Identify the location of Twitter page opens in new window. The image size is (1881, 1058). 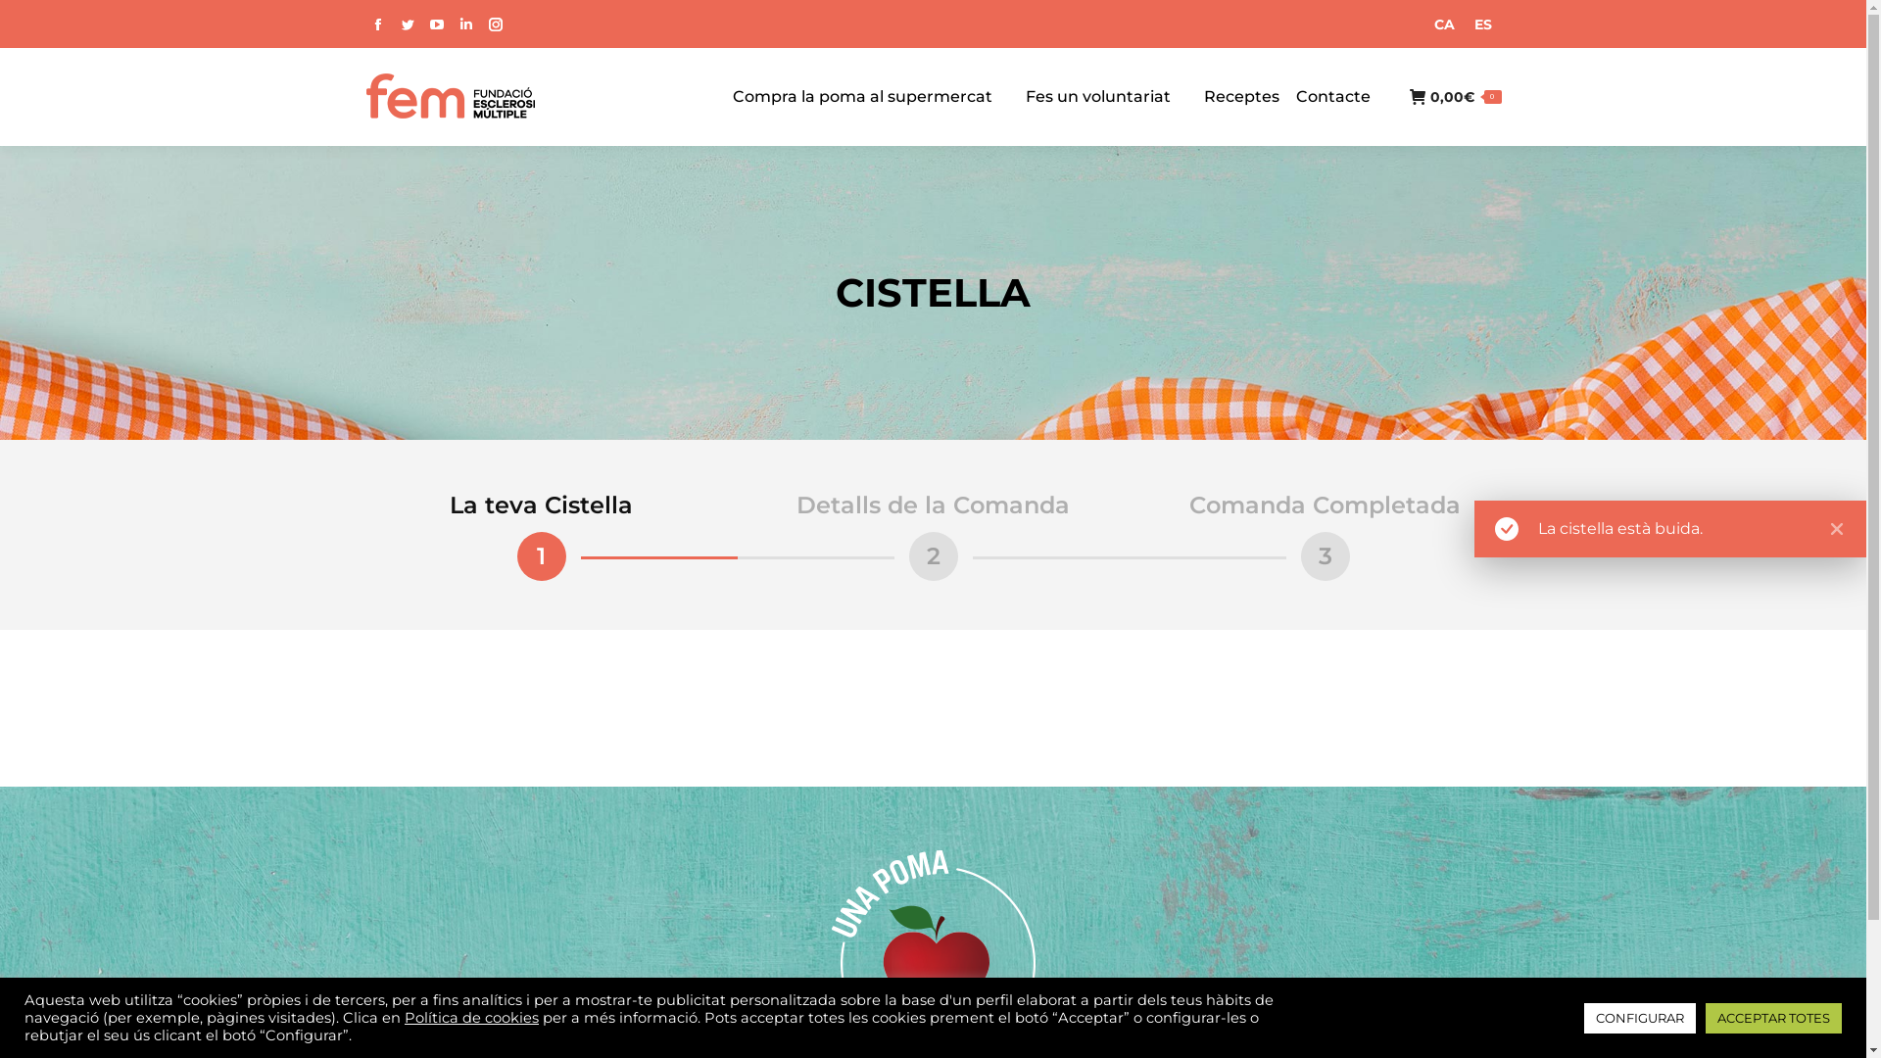
(407, 24).